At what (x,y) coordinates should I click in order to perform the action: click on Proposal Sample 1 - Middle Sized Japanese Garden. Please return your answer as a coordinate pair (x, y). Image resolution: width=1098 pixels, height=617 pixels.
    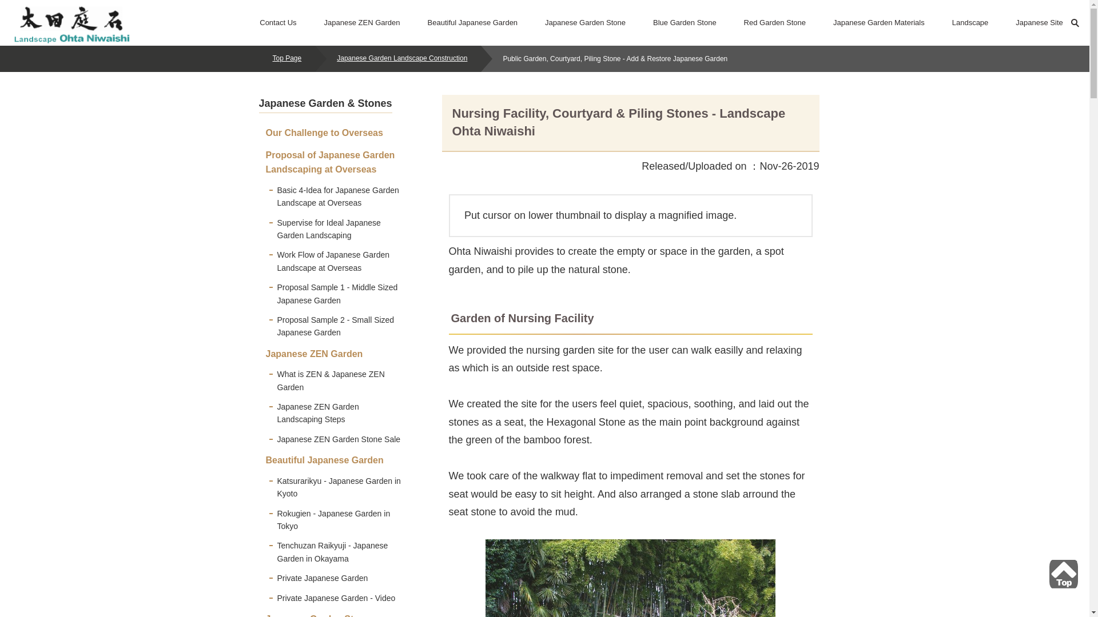
    Looking at the image, I should click on (333, 294).